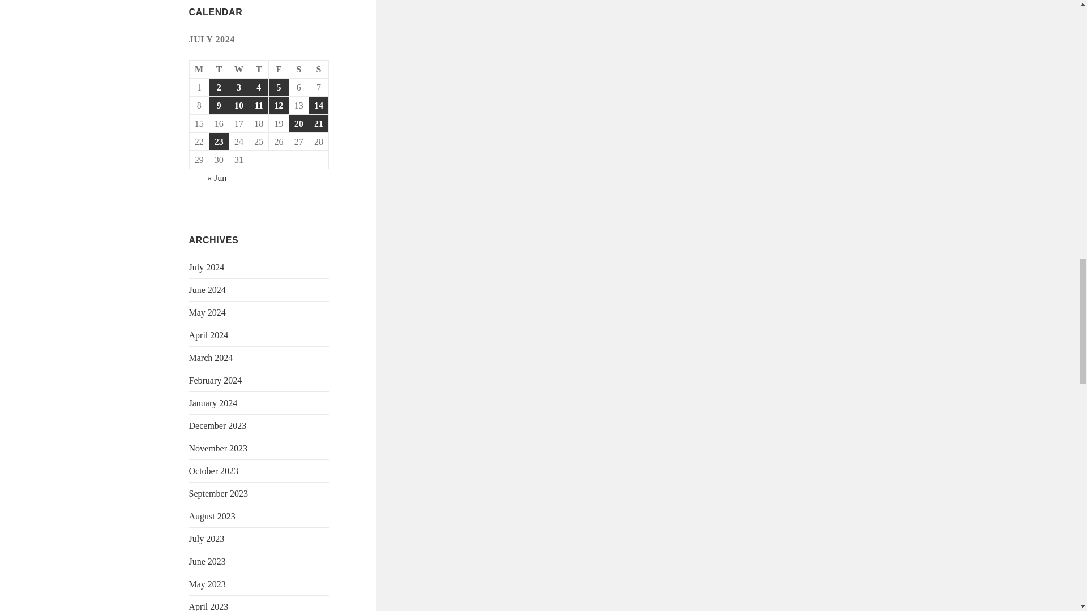 The height and width of the screenshot is (611, 1087). What do you see at coordinates (199, 69) in the screenshot?
I see `Monday` at bounding box center [199, 69].